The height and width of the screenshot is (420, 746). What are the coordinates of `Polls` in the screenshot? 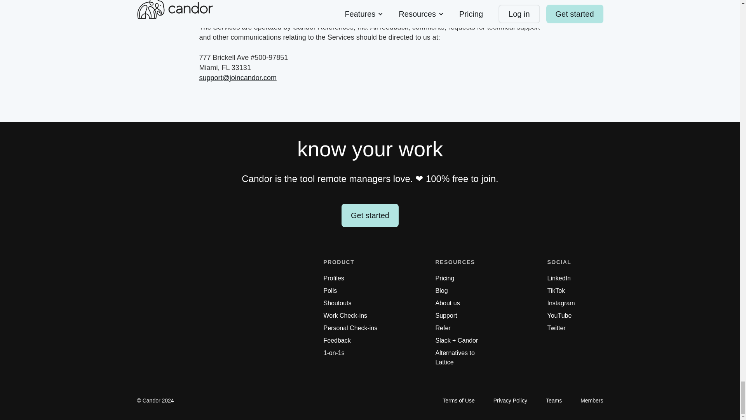 It's located at (330, 291).